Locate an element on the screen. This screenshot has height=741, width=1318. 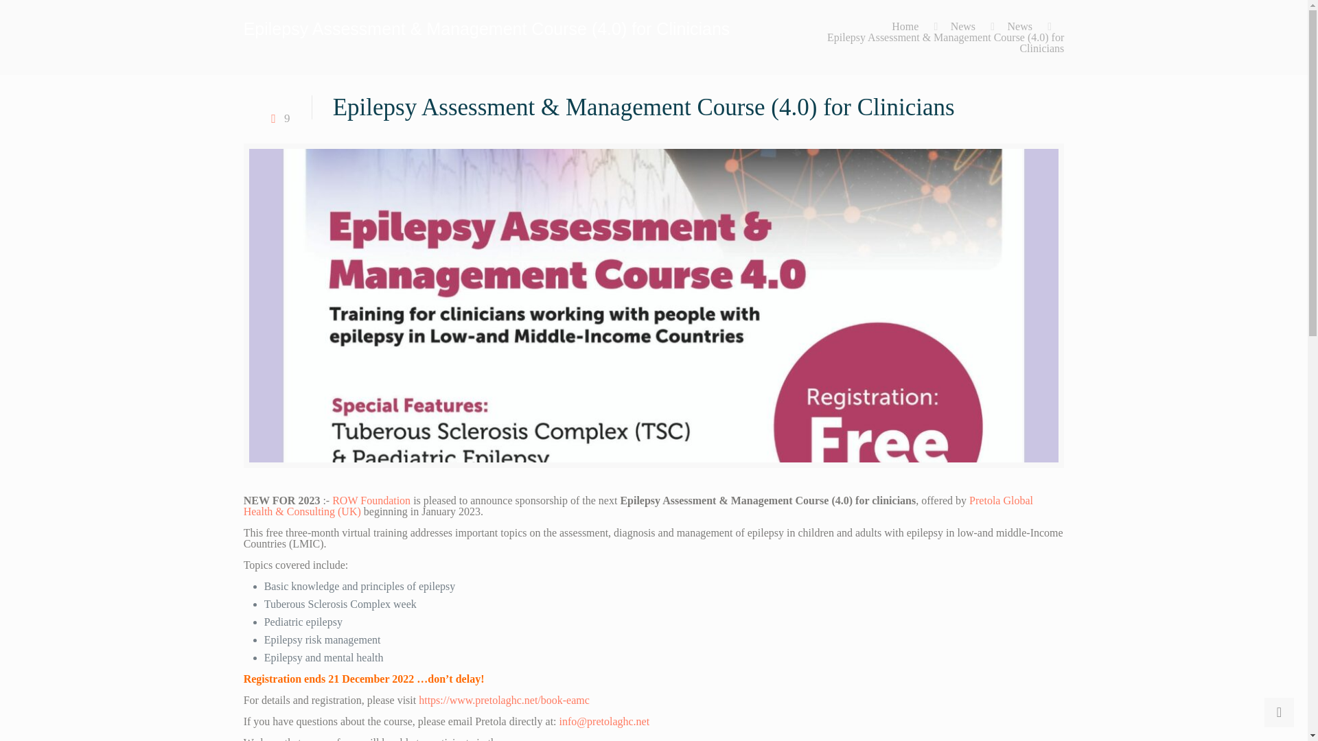
Home is located at coordinates (905, 26).